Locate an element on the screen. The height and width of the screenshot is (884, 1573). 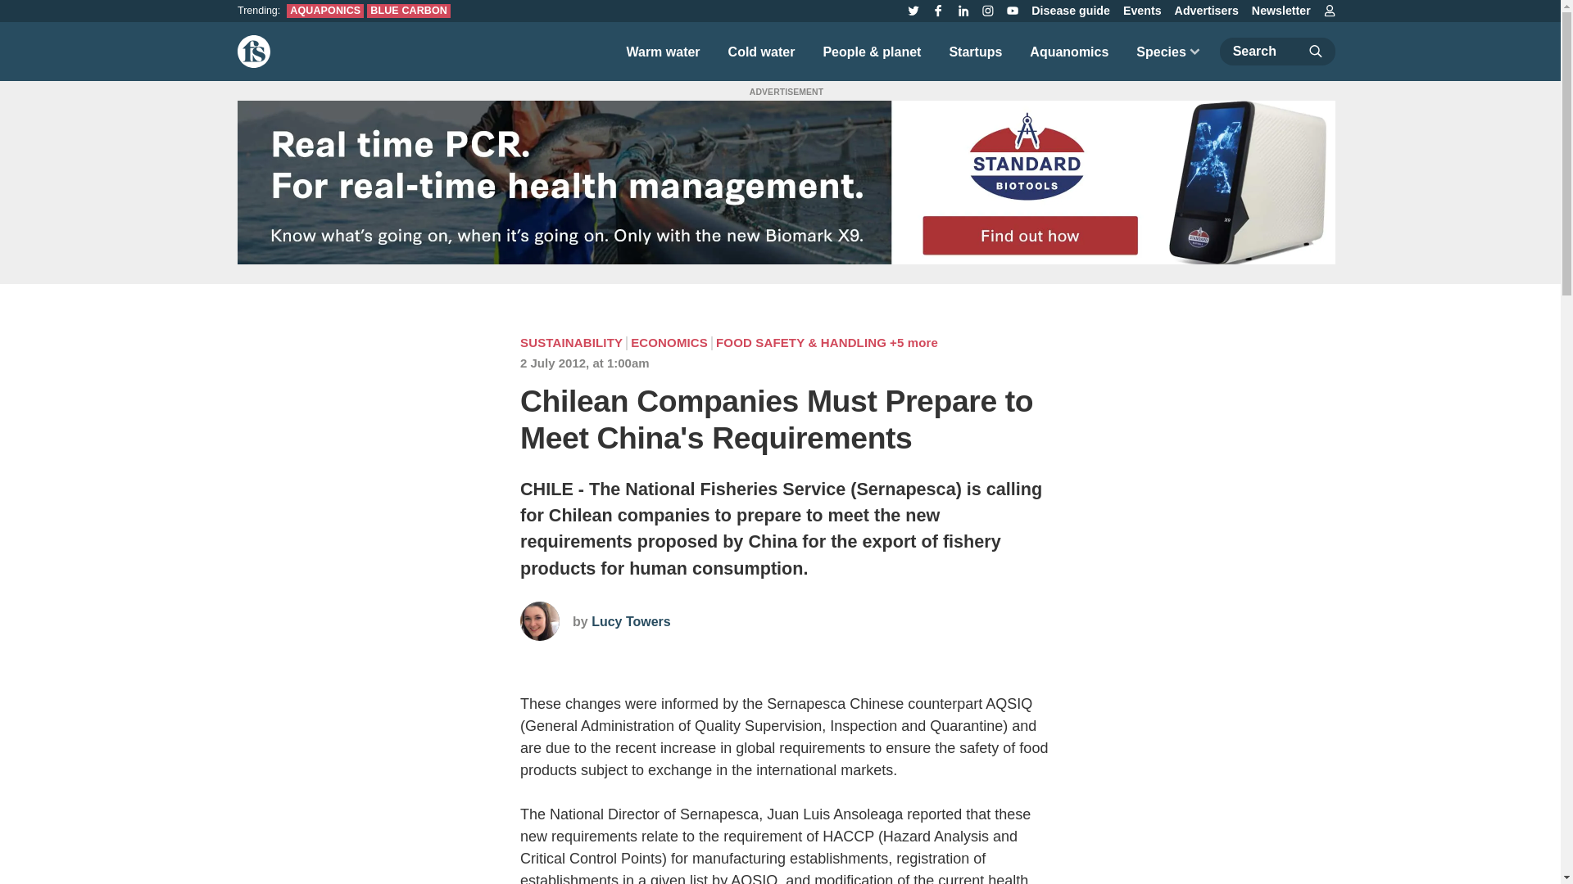
YouTube is located at coordinates (1012, 10).